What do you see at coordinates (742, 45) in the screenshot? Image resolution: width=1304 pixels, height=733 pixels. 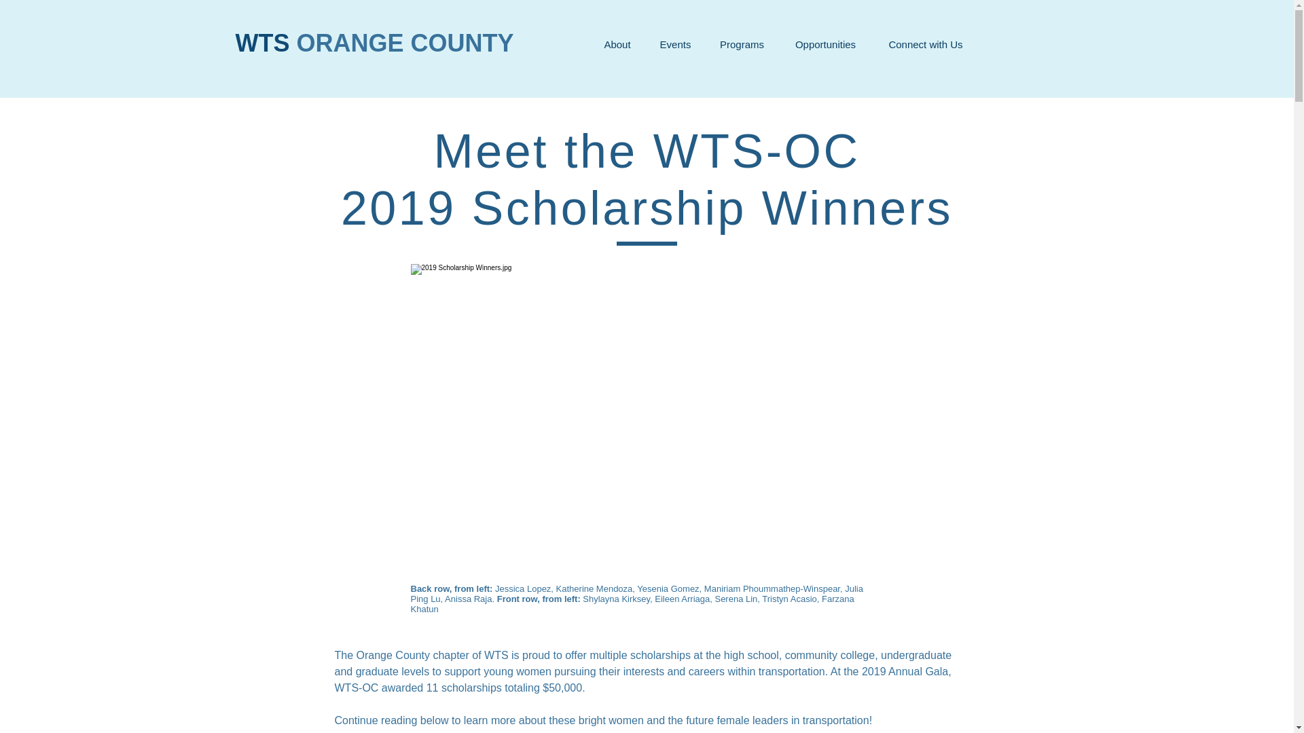 I see `Programs` at bounding box center [742, 45].